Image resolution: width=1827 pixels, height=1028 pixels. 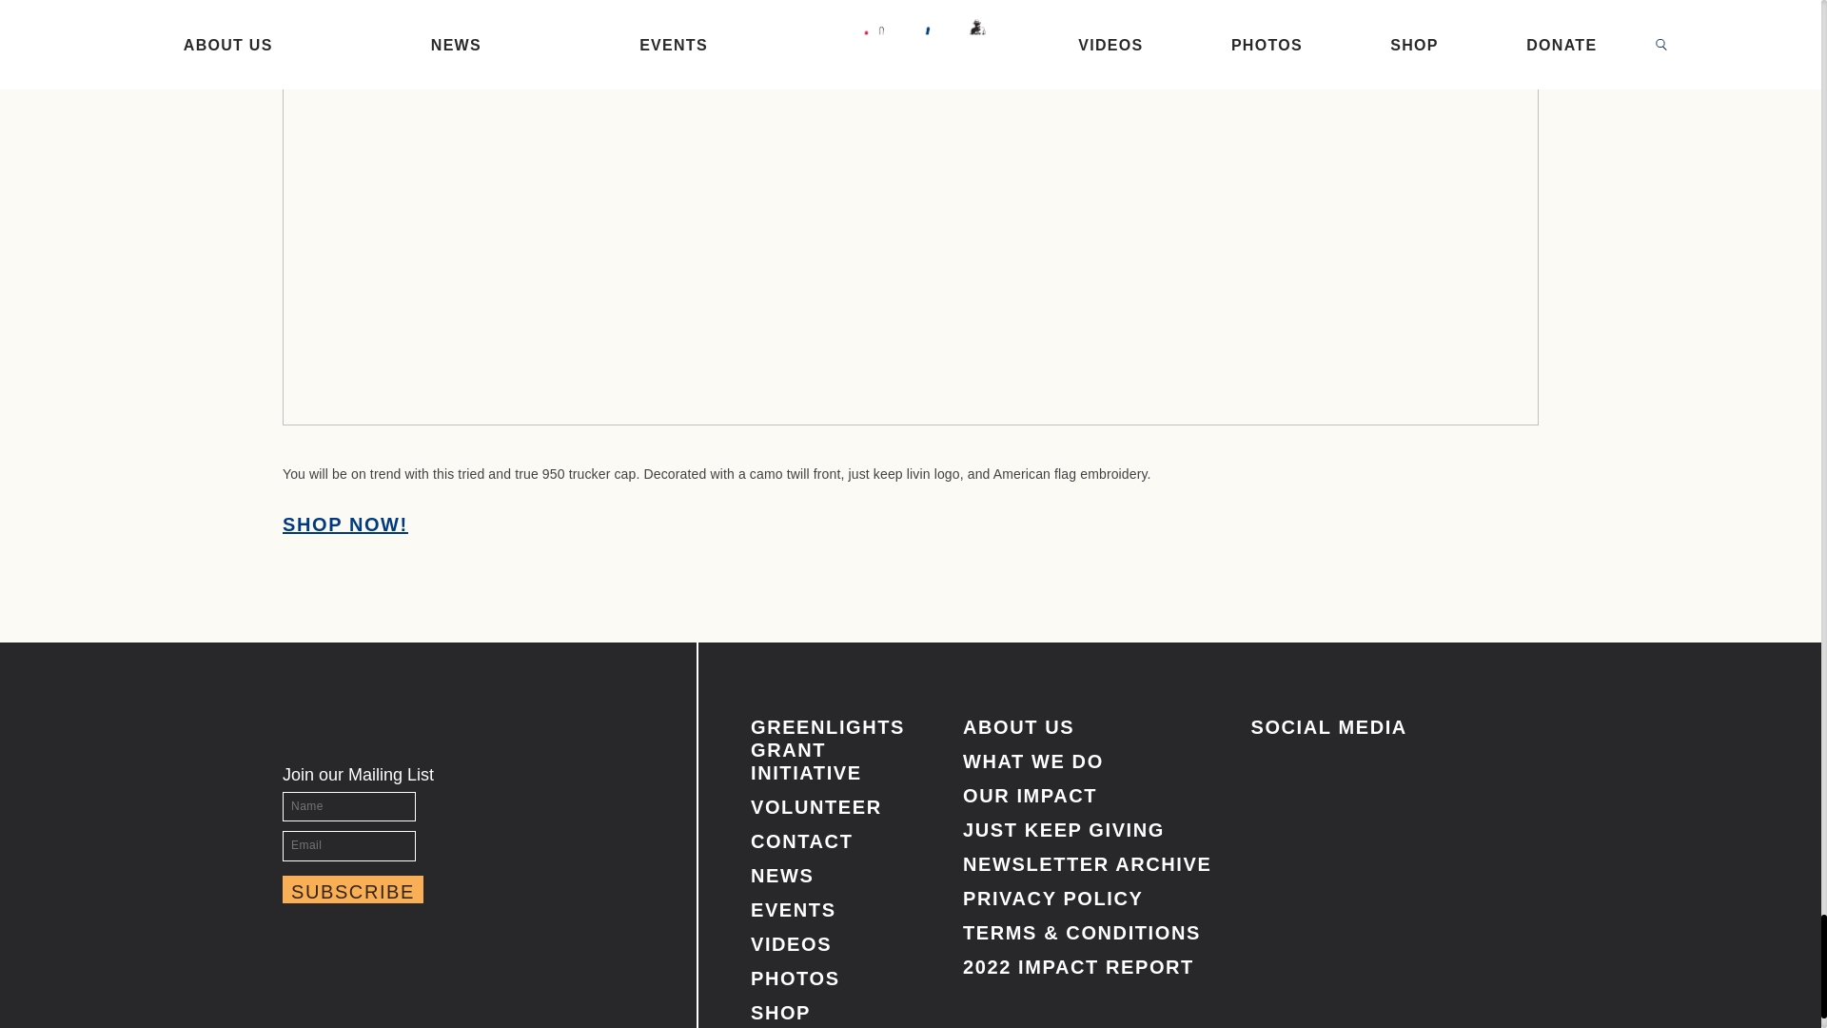 What do you see at coordinates (828, 750) in the screenshot?
I see `GREENLIGHTS GRANT INITIATIVE` at bounding box center [828, 750].